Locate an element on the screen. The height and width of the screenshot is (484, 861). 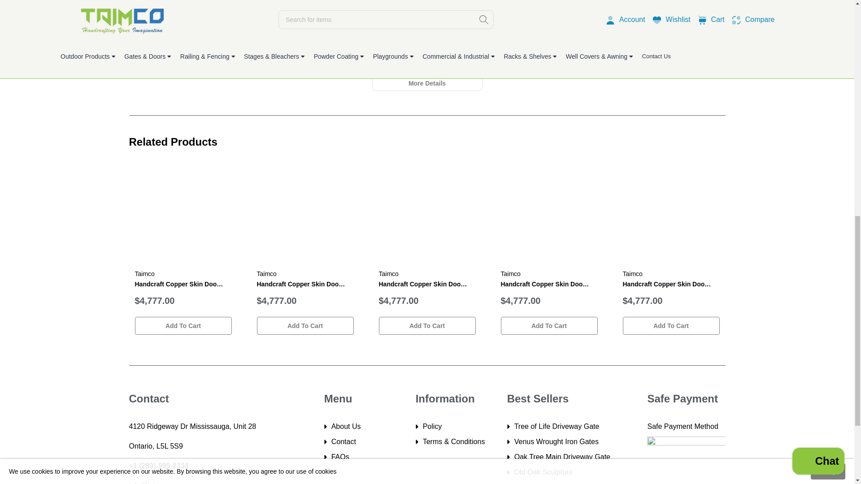
Taimco is located at coordinates (144, 273).